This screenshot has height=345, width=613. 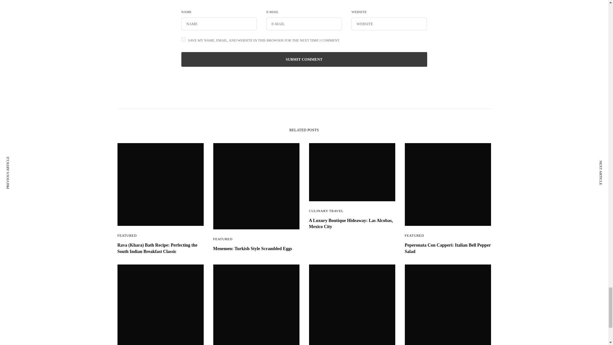 What do you see at coordinates (352, 224) in the screenshot?
I see `A Luxury Boutique Hideaway: Las Alcobas, Mexico City` at bounding box center [352, 224].